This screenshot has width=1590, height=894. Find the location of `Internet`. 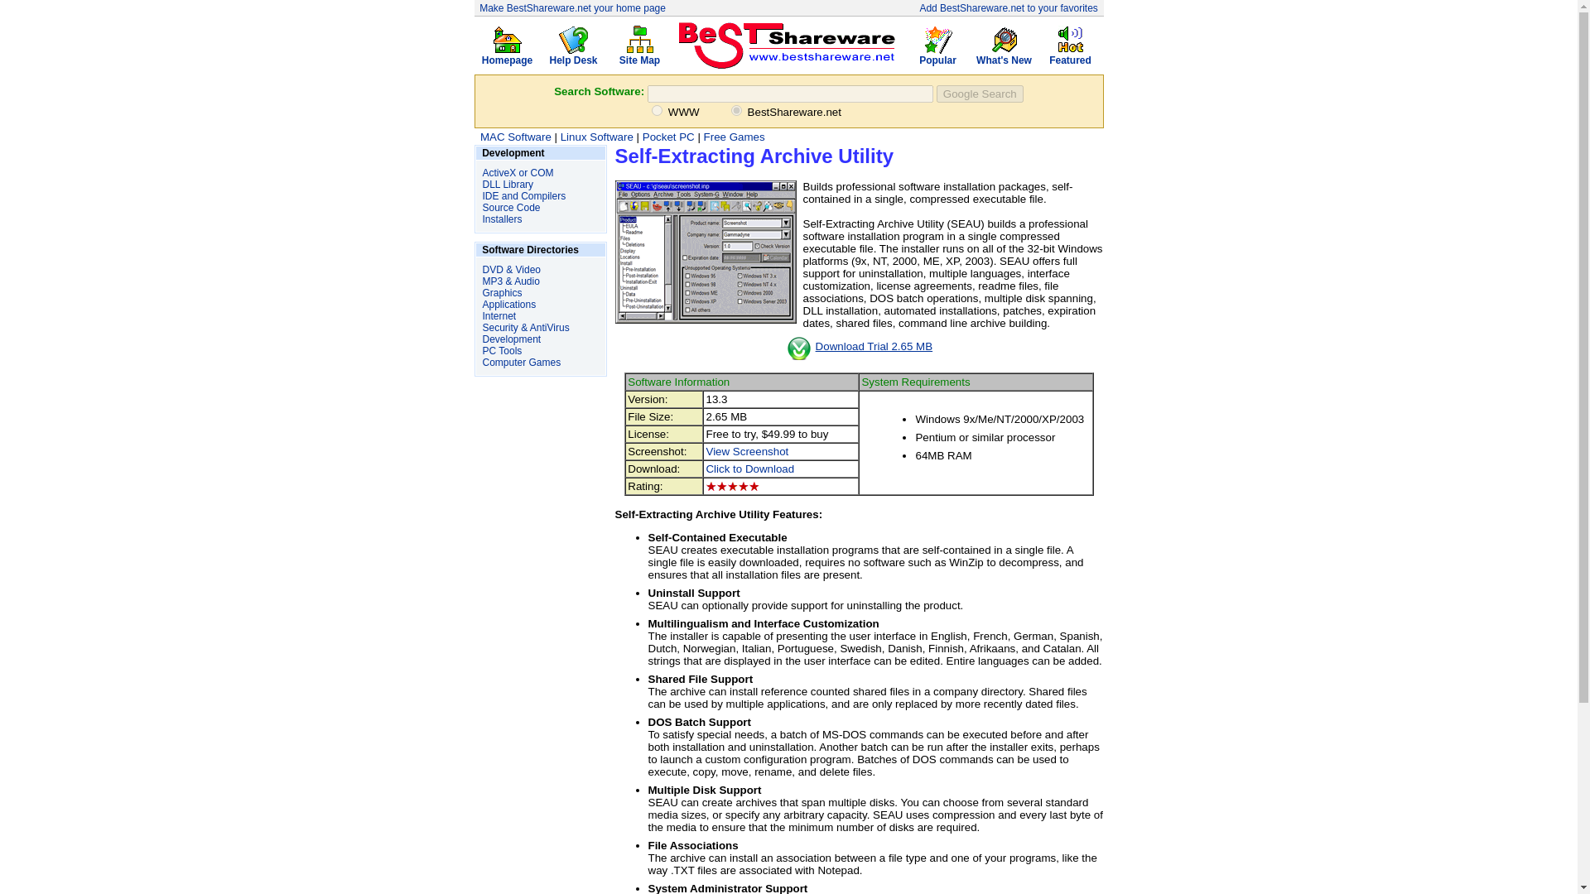

Internet is located at coordinates (499, 315).